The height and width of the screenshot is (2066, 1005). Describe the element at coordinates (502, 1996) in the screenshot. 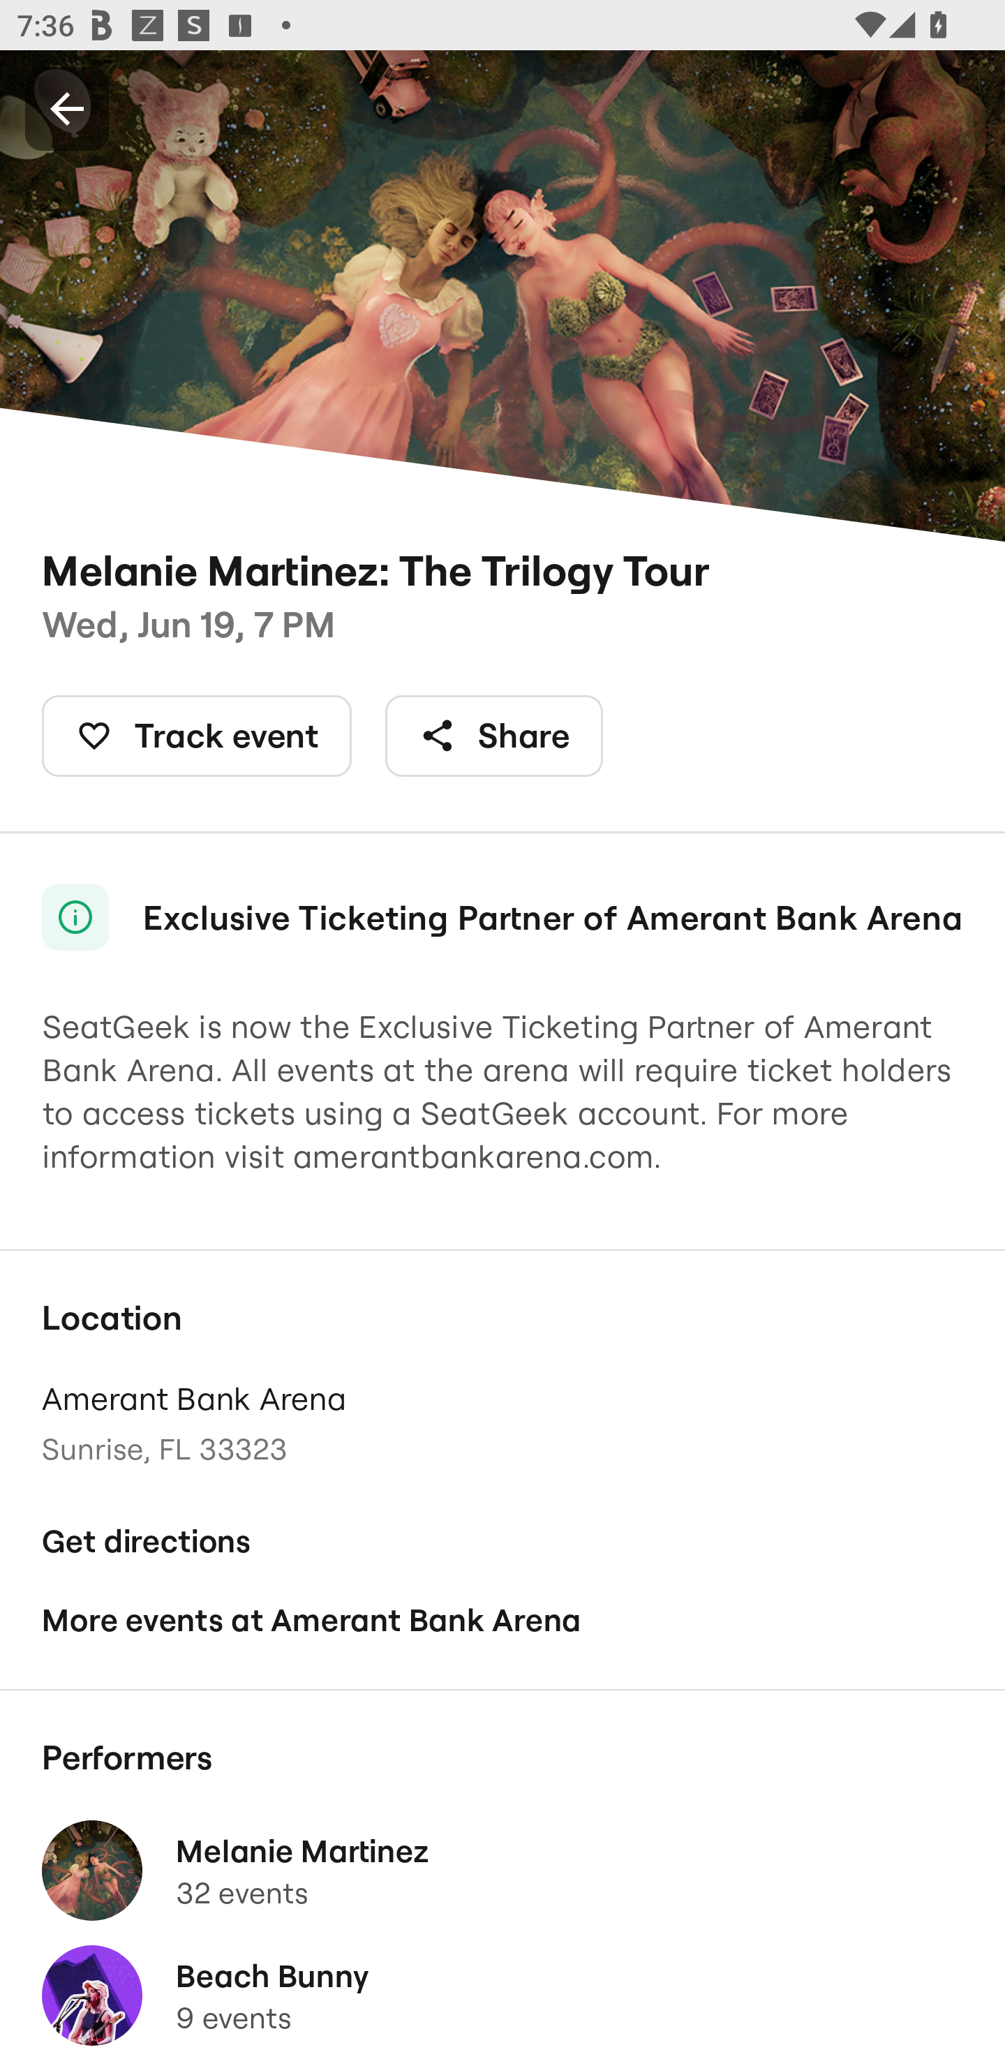

I see `Beach Bunny 9 events` at that location.